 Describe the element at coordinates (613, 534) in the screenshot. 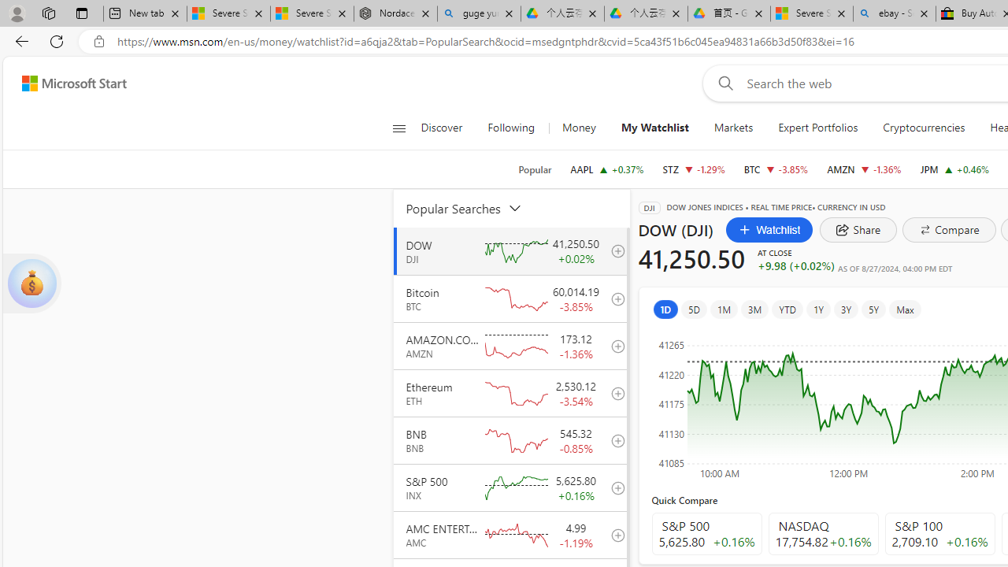

I see `add to your watchlist` at that location.